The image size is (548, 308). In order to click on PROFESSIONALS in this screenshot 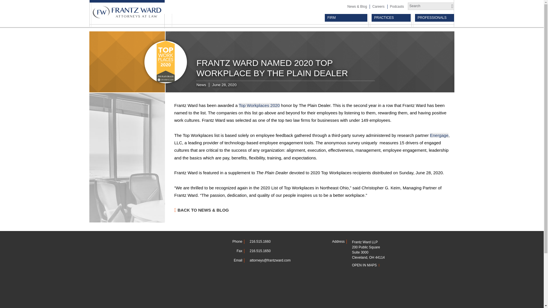, I will do `click(434, 18)`.